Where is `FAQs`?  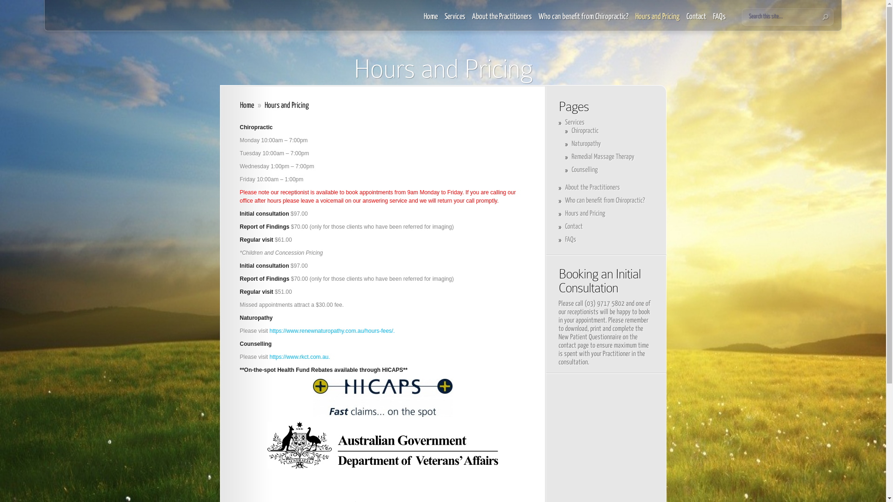 FAQs is located at coordinates (570, 240).